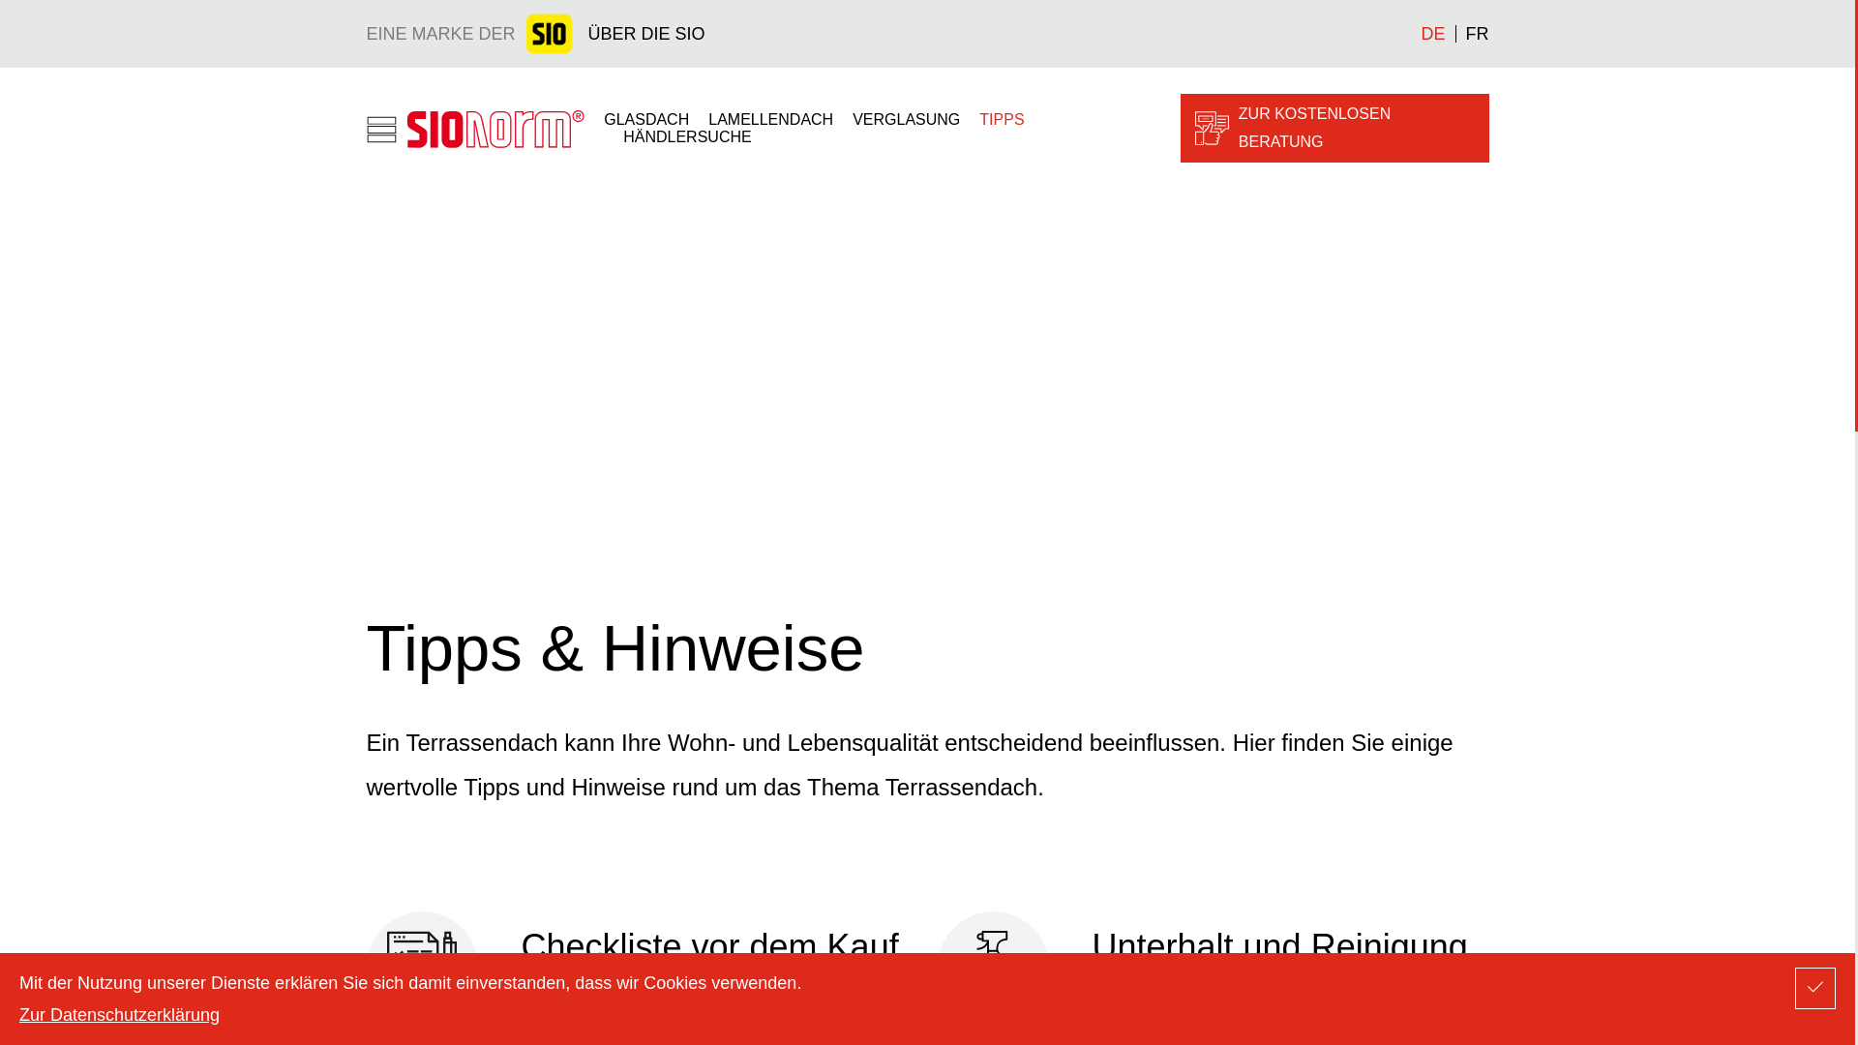 The width and height of the screenshot is (1858, 1045). Describe the element at coordinates (646, 119) in the screenshot. I see `GLASDACH` at that location.